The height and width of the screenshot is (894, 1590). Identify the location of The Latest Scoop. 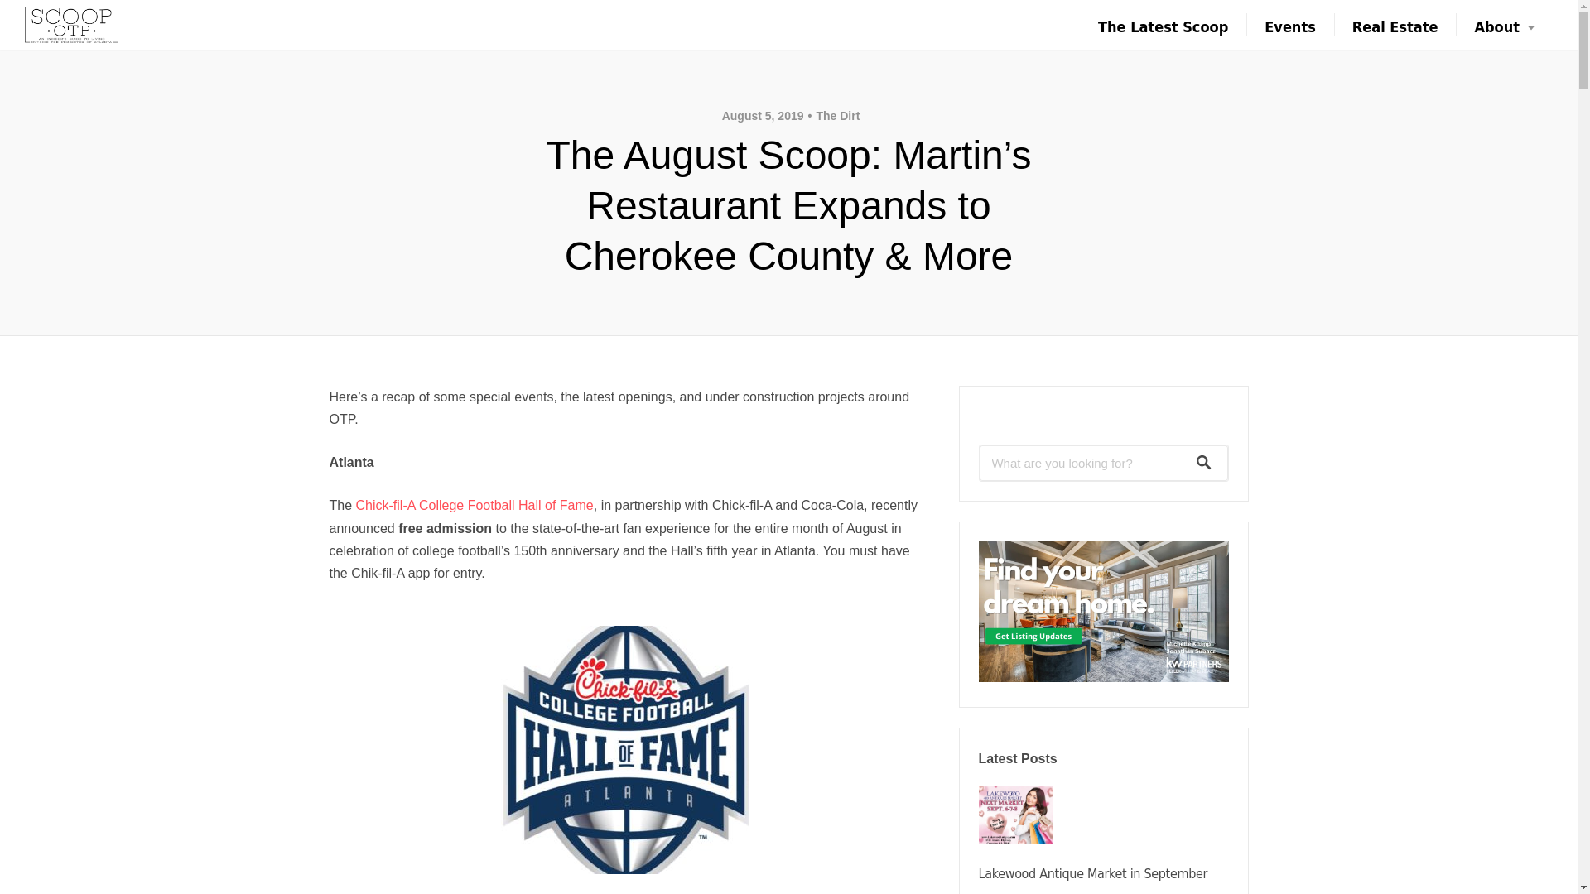
(1163, 26).